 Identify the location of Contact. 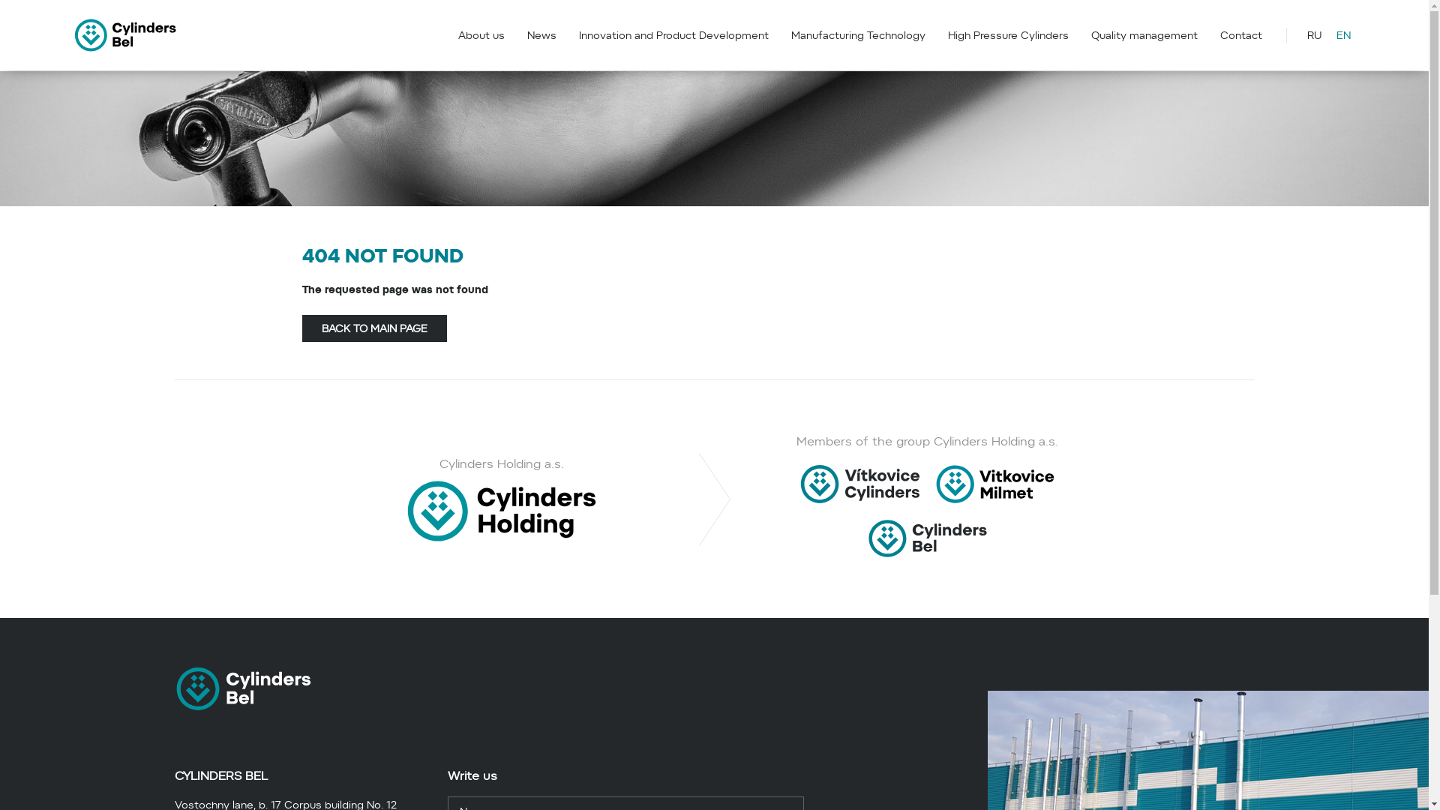
(1241, 35).